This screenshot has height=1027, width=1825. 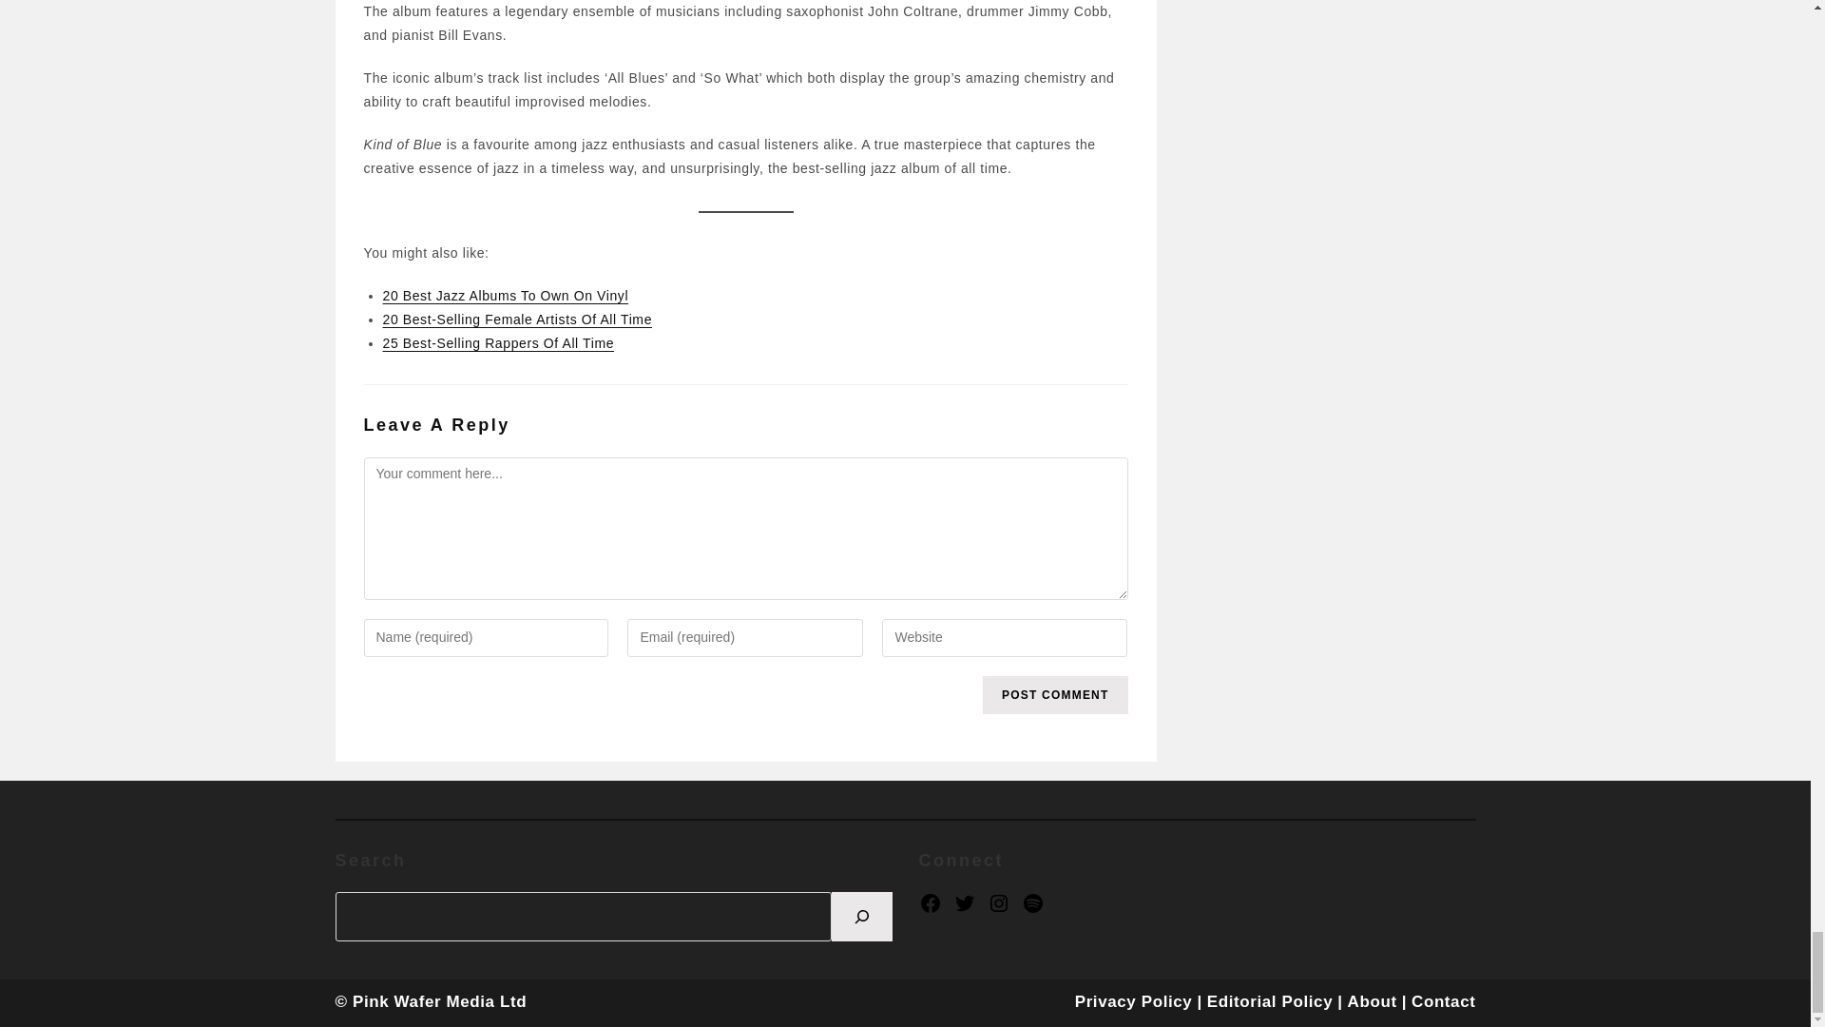 What do you see at coordinates (998, 903) in the screenshot?
I see `Instagram` at bounding box center [998, 903].